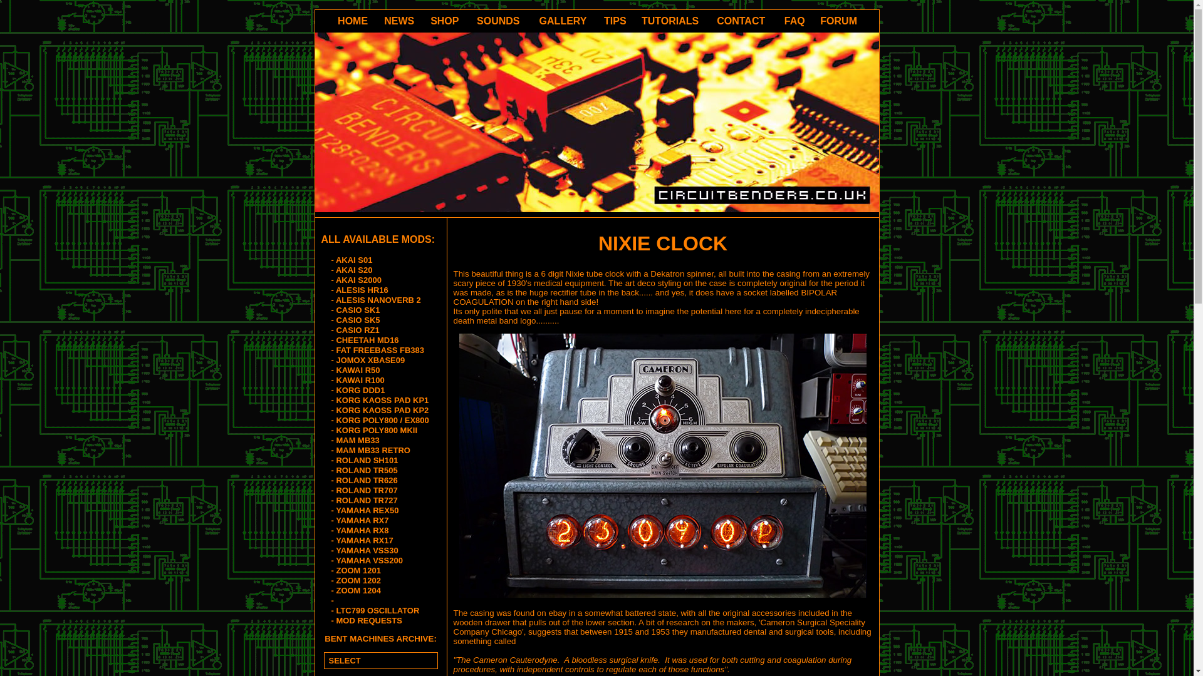  What do you see at coordinates (378, 300) in the screenshot?
I see `- ALESIS NANOVERB 2` at bounding box center [378, 300].